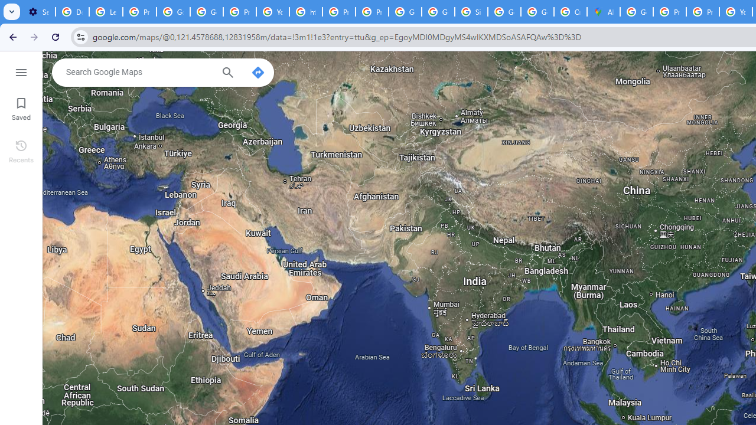  What do you see at coordinates (258, 72) in the screenshot?
I see `Directions` at bounding box center [258, 72].